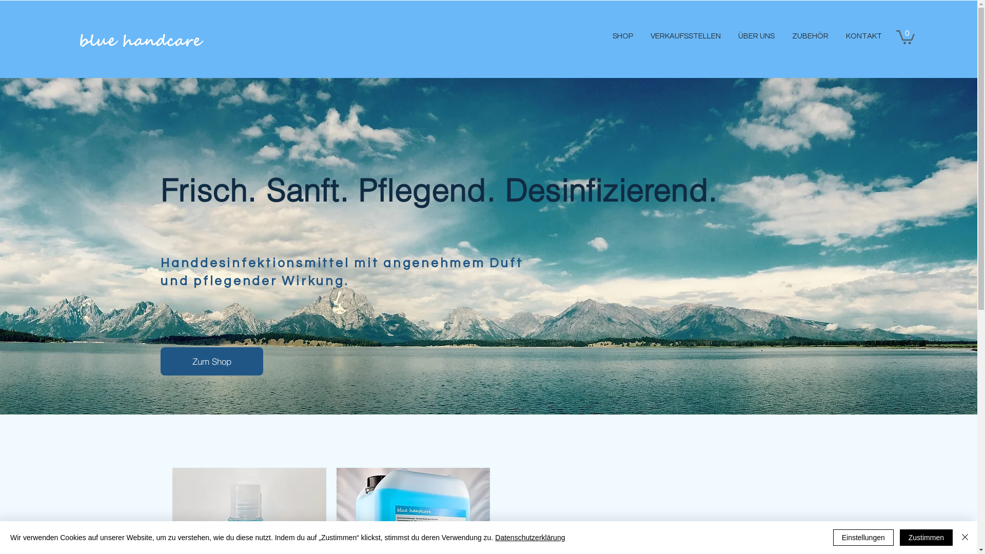  What do you see at coordinates (863, 36) in the screenshot?
I see `KONTAKT` at bounding box center [863, 36].